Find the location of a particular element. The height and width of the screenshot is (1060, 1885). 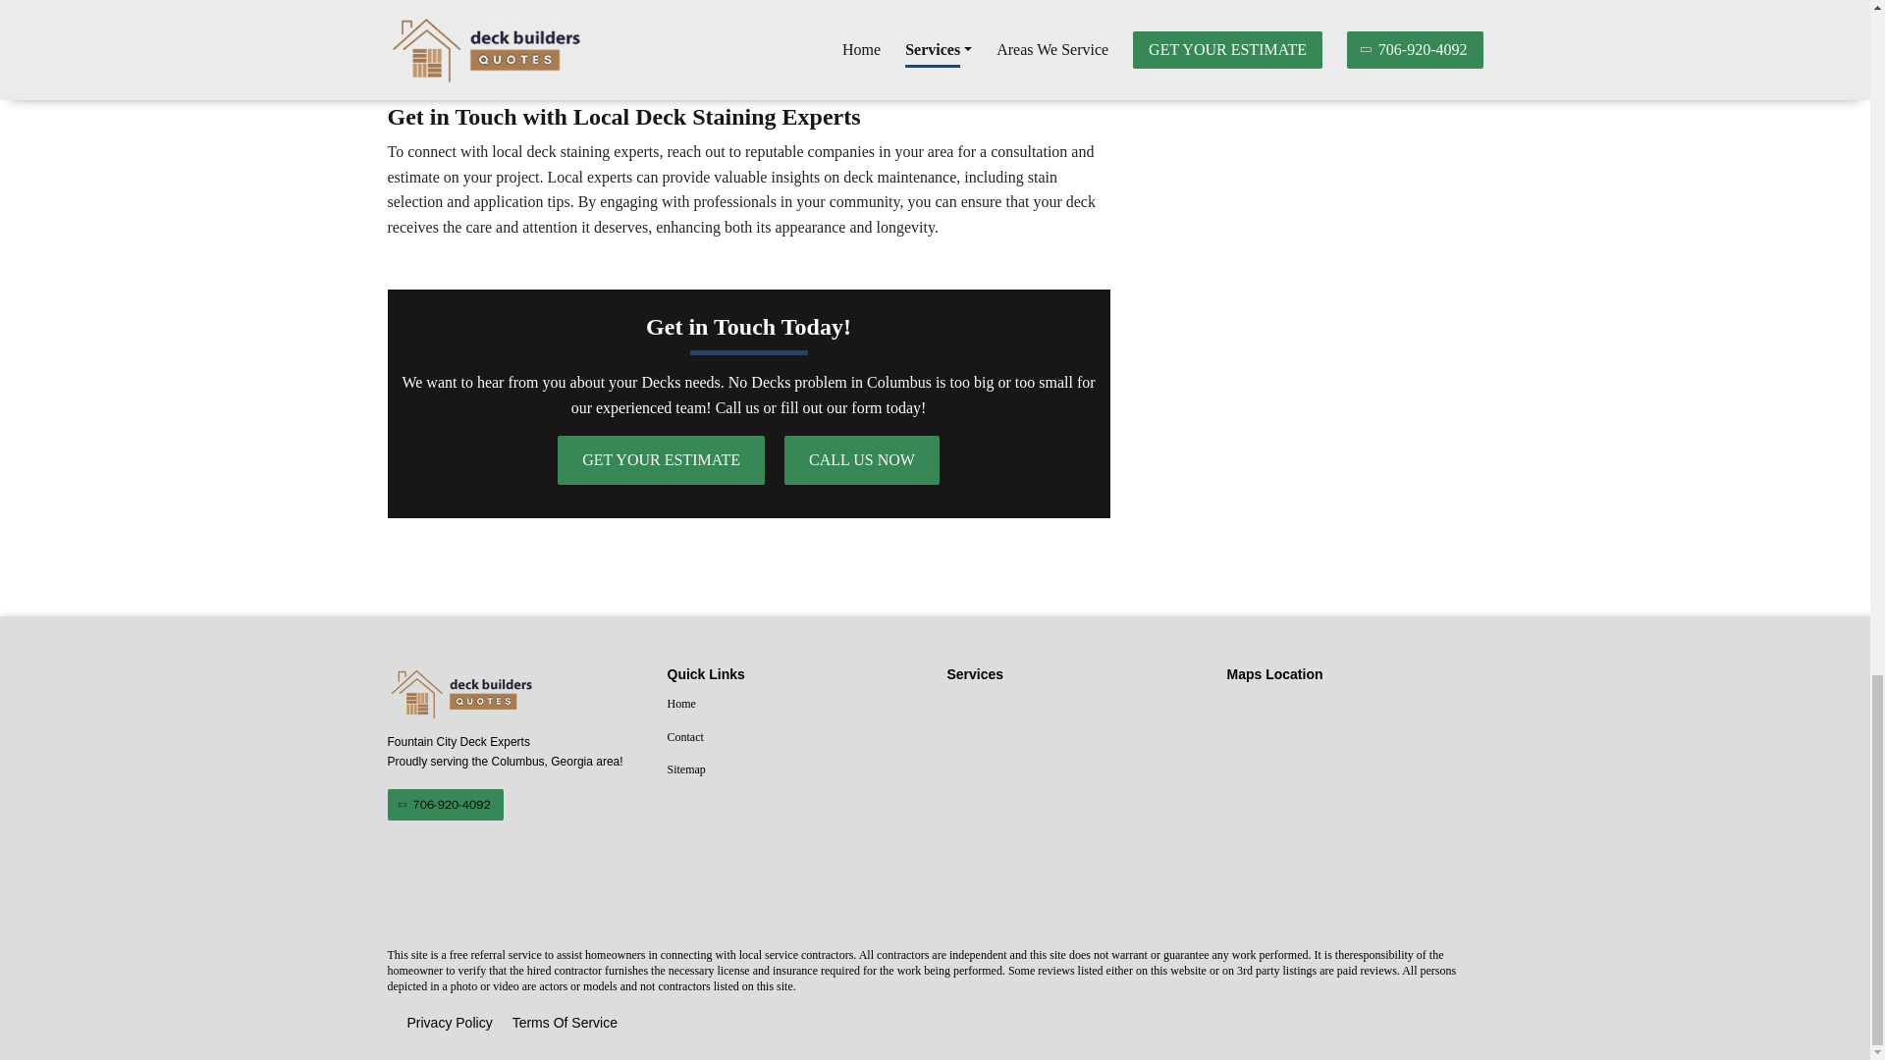

706-920-4092 is located at coordinates (444, 804).